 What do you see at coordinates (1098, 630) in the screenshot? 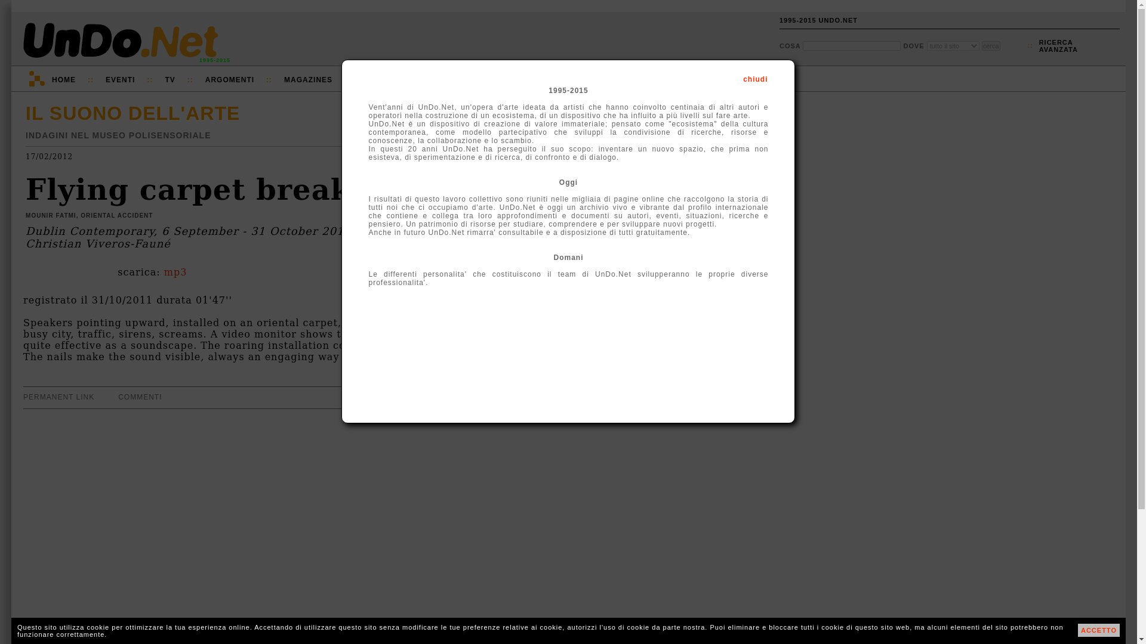
I see `ACCETTO` at bounding box center [1098, 630].